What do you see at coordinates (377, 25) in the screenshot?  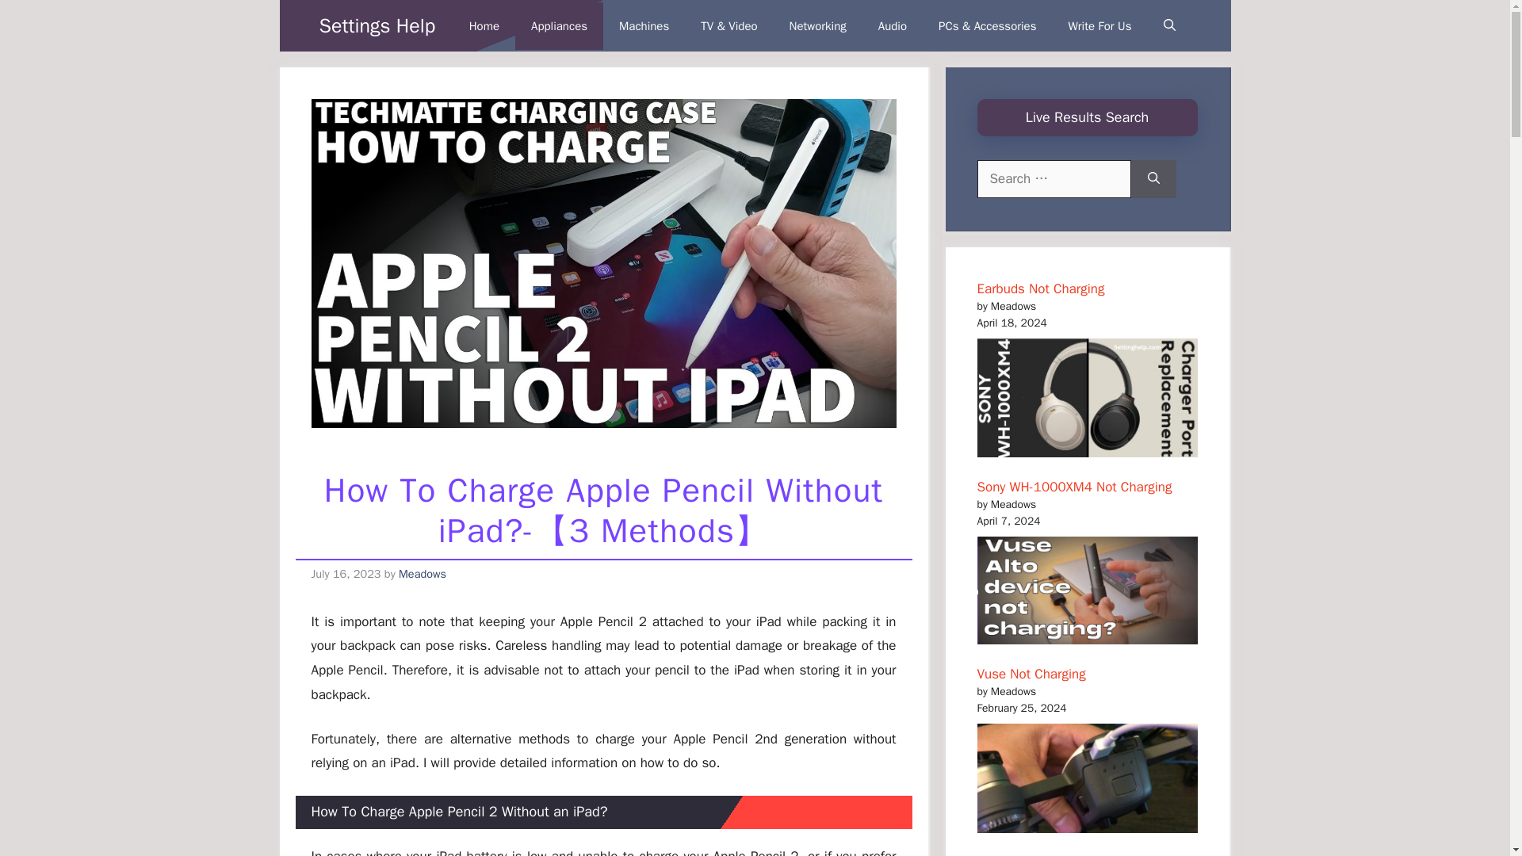 I see `Settings Help` at bounding box center [377, 25].